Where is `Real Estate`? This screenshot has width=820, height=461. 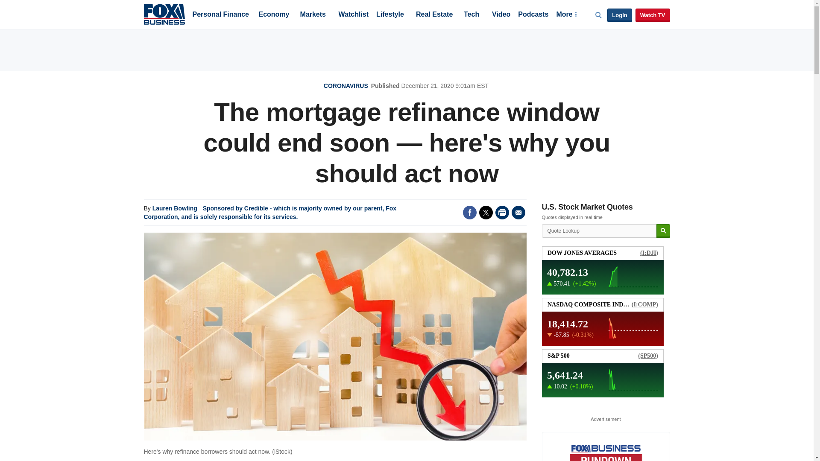 Real Estate is located at coordinates (434, 15).